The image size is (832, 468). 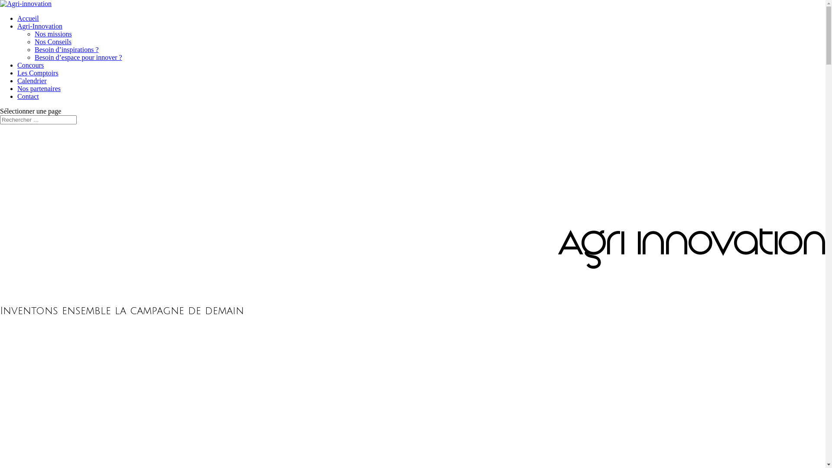 I want to click on Rechercher:, so click(x=38, y=120).